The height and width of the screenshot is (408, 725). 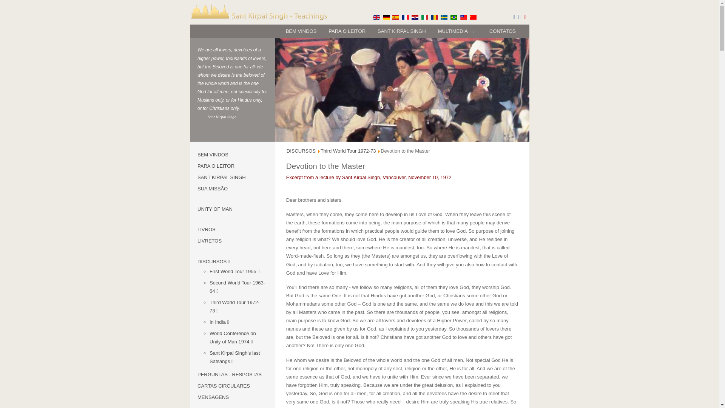 What do you see at coordinates (503, 31) in the screenshot?
I see `CONTATOS` at bounding box center [503, 31].